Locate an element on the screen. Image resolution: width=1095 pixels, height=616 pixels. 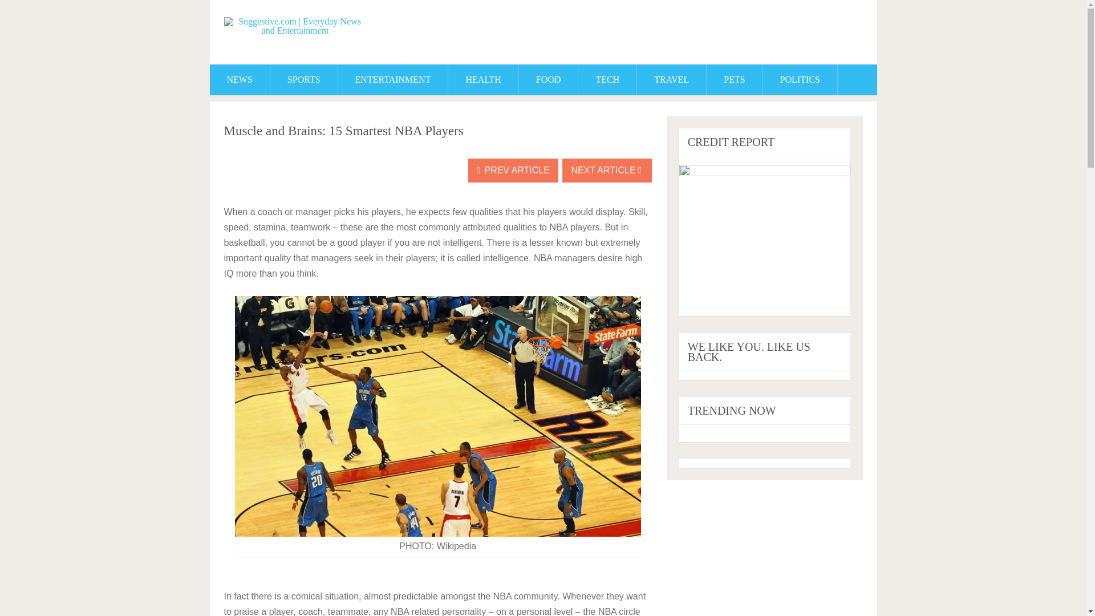
HEALTH is located at coordinates (482, 80).